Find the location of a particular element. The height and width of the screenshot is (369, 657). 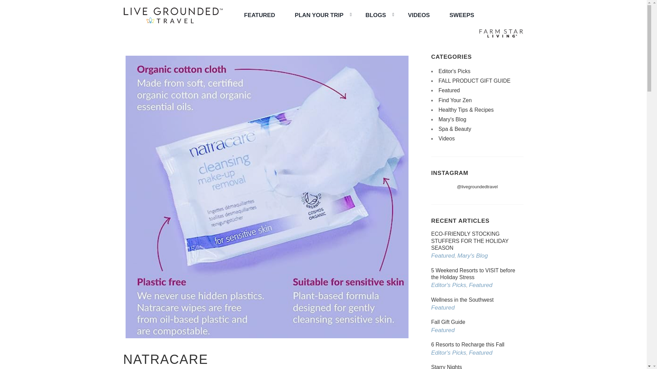

BLOGS is located at coordinates (376, 15).